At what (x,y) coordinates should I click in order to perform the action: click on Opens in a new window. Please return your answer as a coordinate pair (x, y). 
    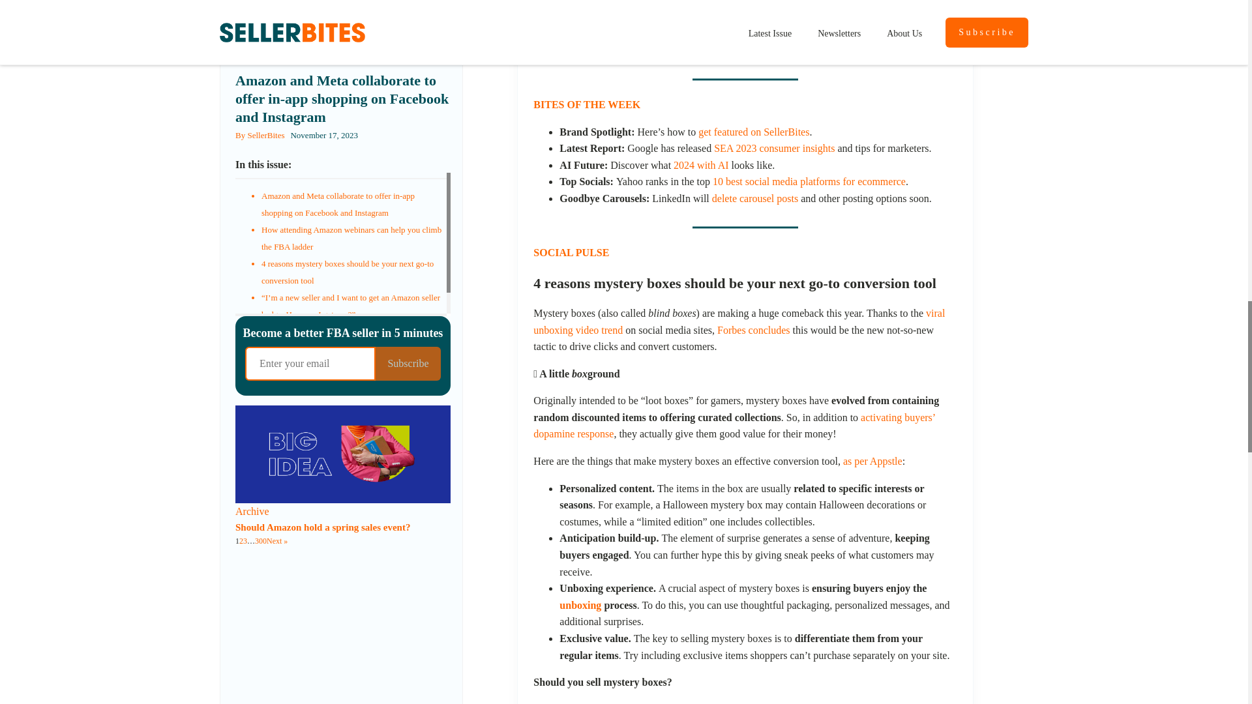
    Looking at the image, I should click on (755, 198).